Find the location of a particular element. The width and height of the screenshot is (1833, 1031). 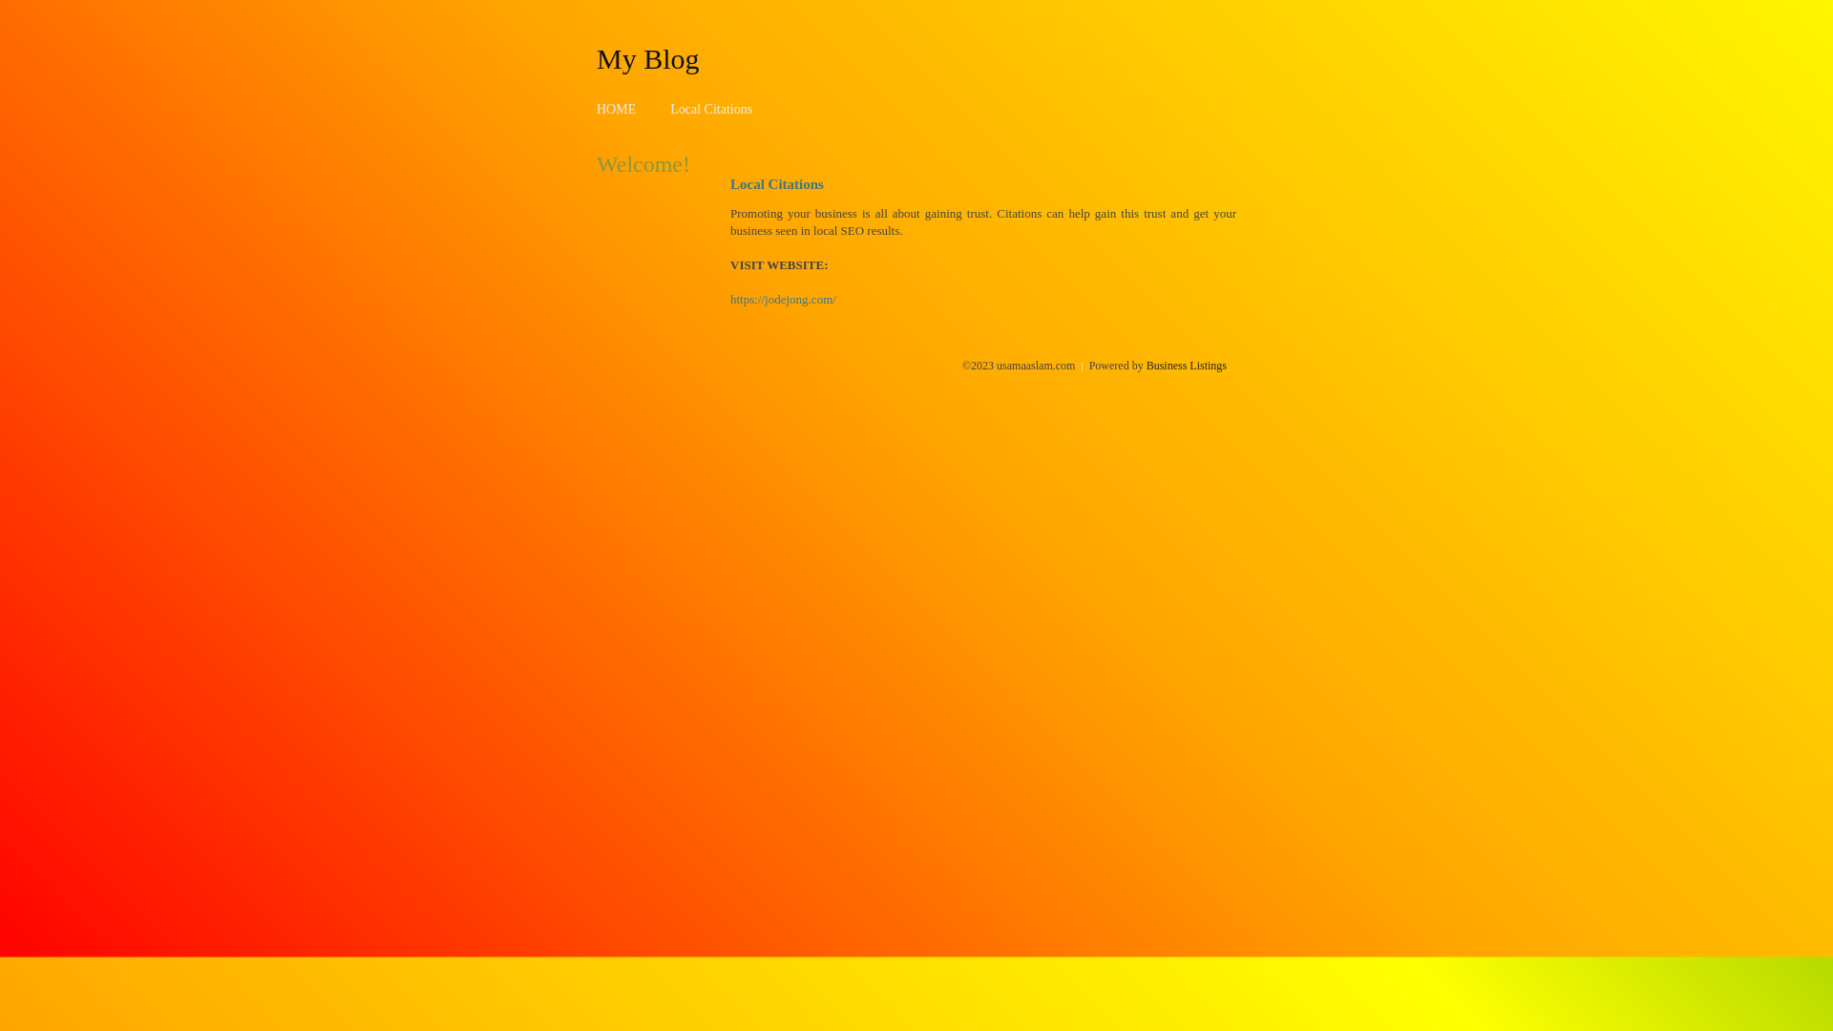

Local Citations is located at coordinates (711, 109).